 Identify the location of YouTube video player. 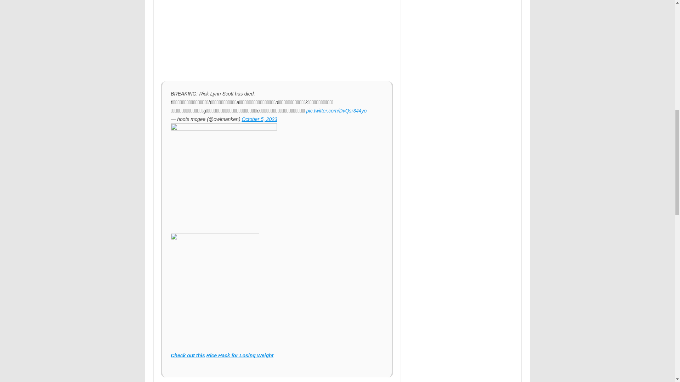
(260, 39).